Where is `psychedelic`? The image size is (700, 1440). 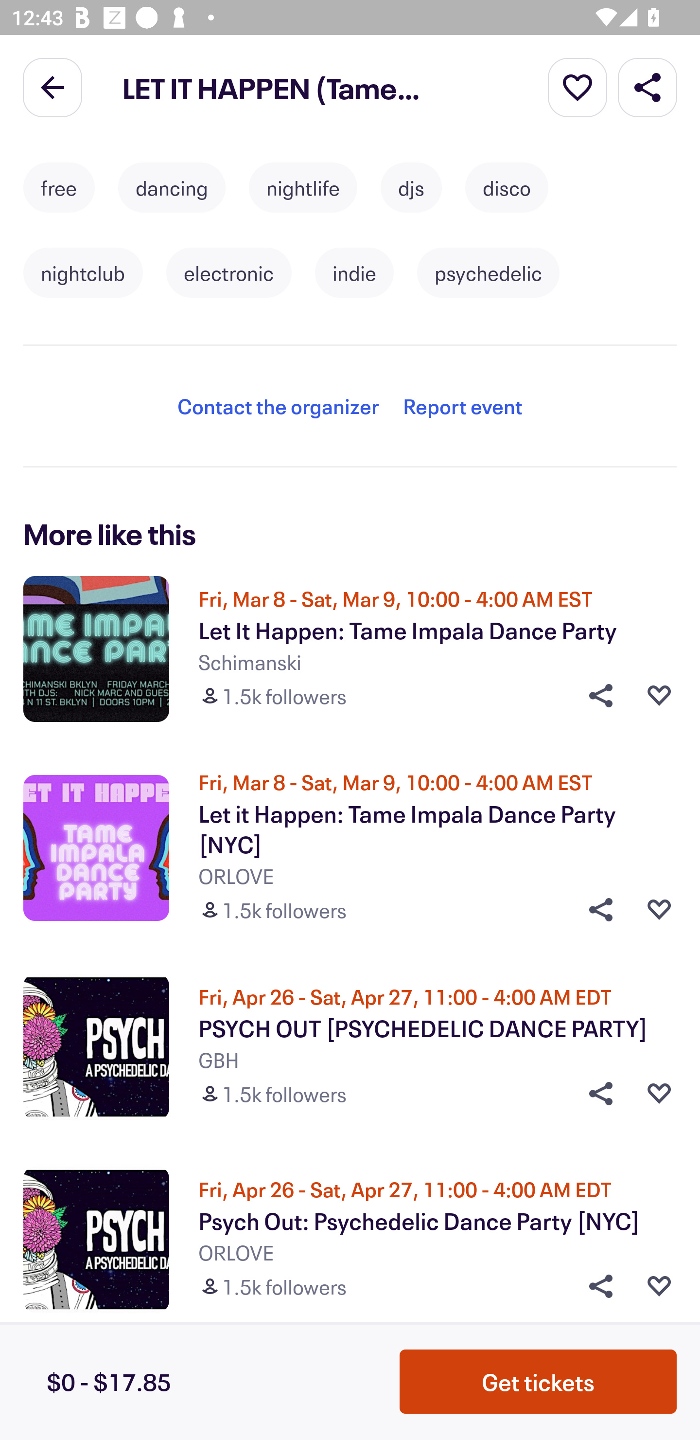 psychedelic is located at coordinates (488, 272).